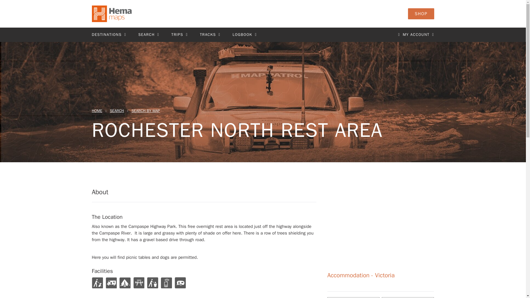  What do you see at coordinates (180, 283) in the screenshot?
I see `Caravan Sites` at bounding box center [180, 283].